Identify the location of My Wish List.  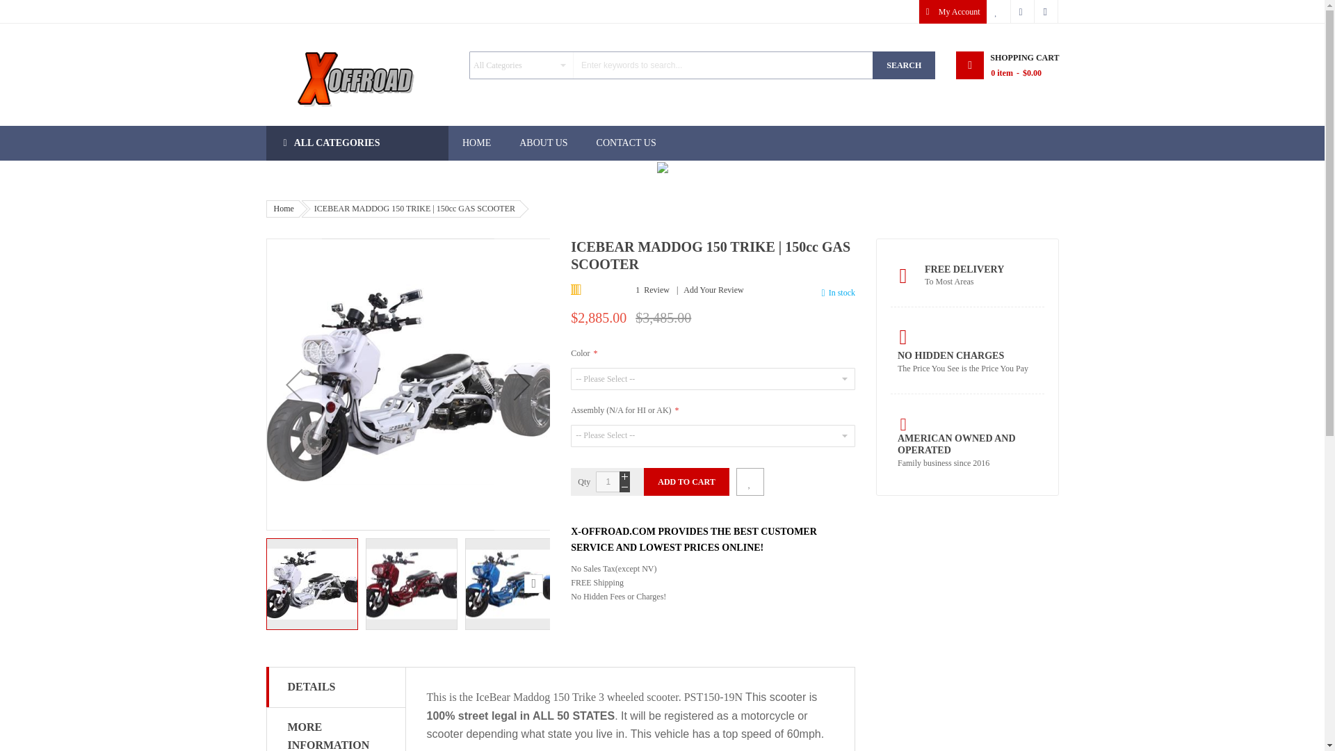
(998, 11).